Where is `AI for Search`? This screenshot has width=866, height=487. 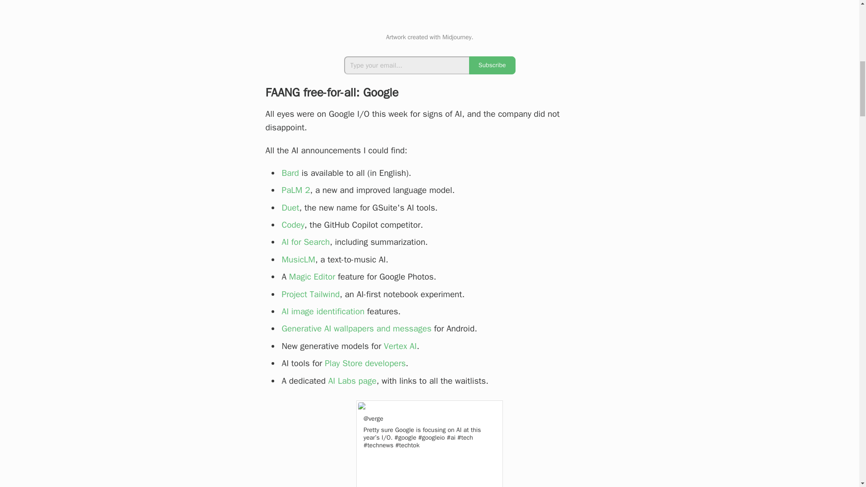 AI for Search is located at coordinates (306, 242).